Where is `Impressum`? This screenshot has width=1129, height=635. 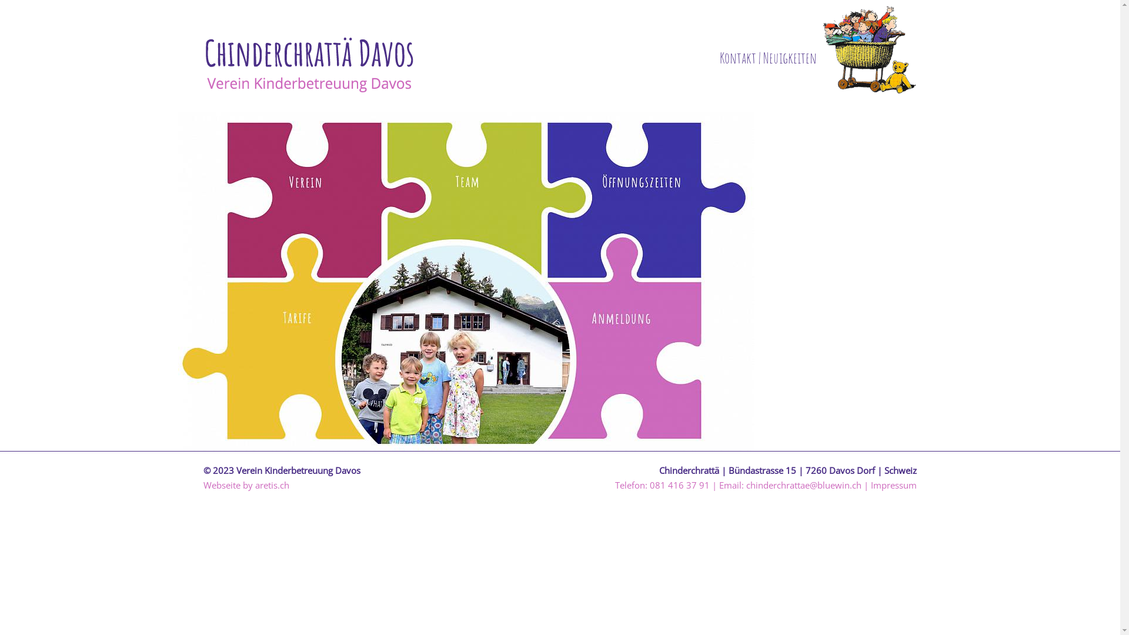
Impressum is located at coordinates (894, 485).